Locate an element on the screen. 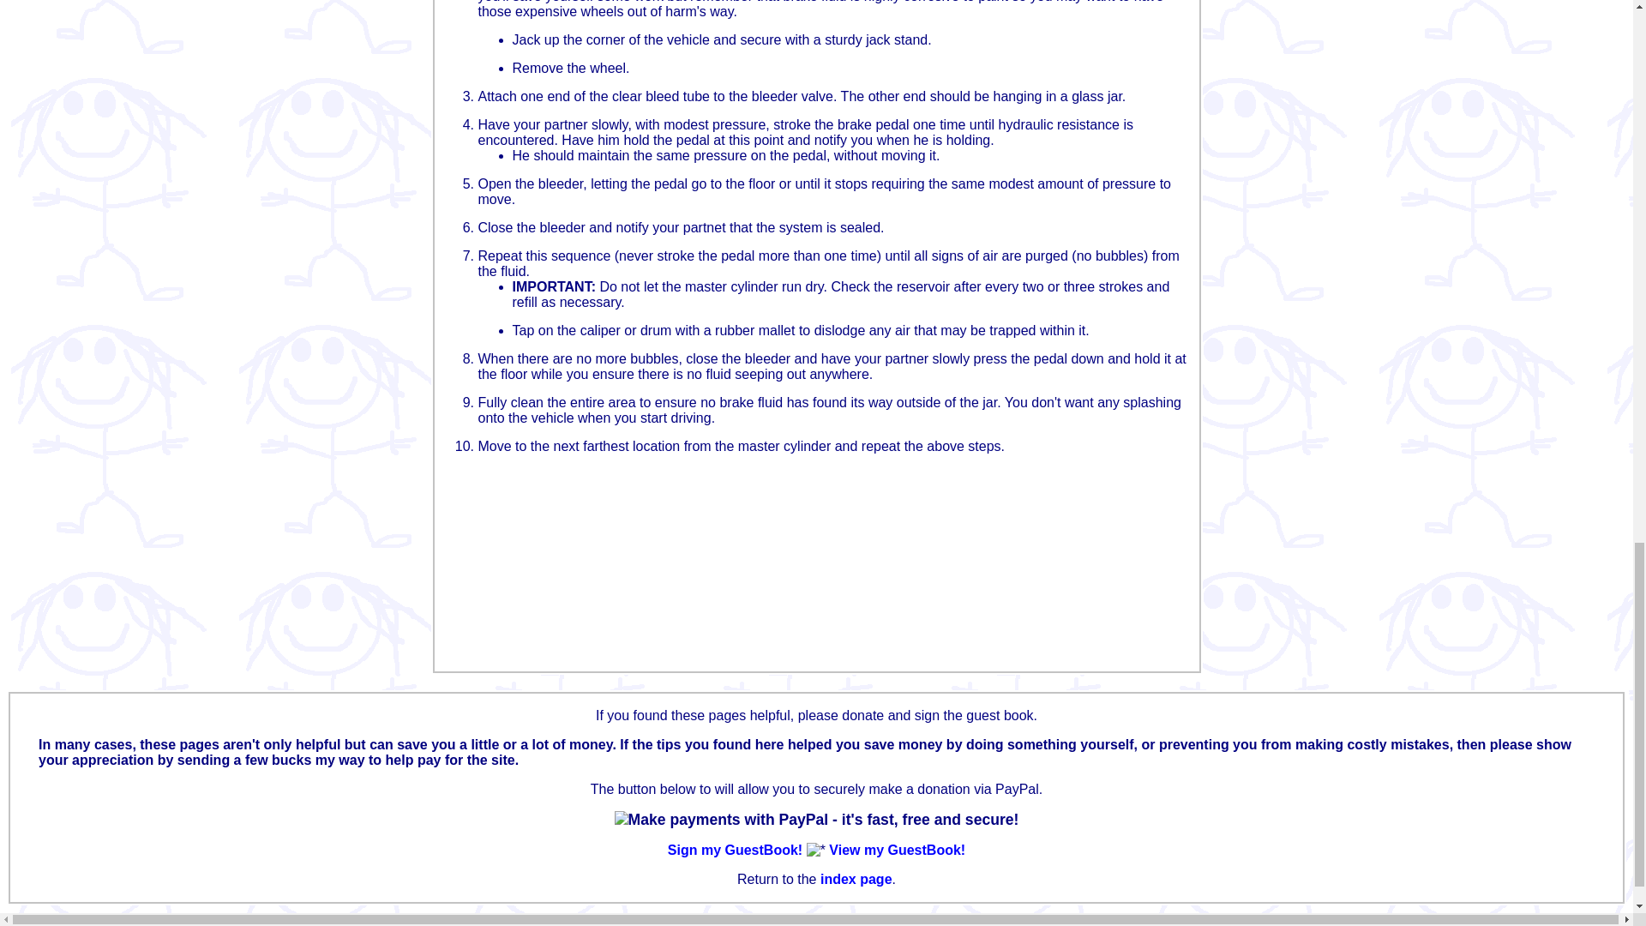  View my GuestBook! is located at coordinates (897, 850).